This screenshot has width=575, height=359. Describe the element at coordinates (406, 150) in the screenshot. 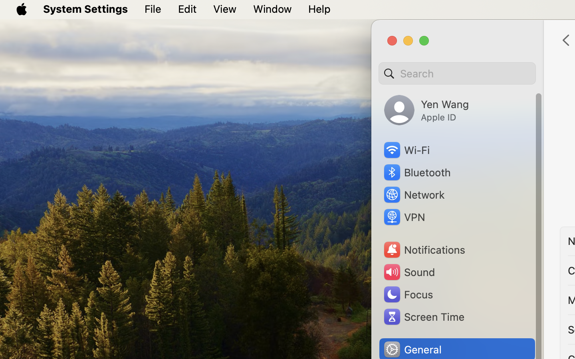

I see `Wi‑Fi` at that location.